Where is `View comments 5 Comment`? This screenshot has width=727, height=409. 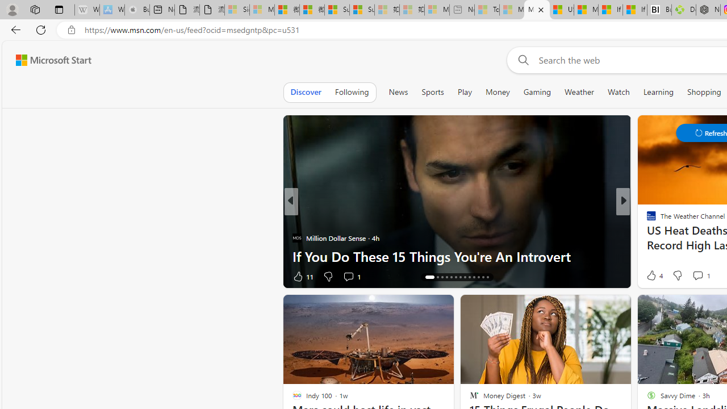 View comments 5 Comment is located at coordinates (701, 276).